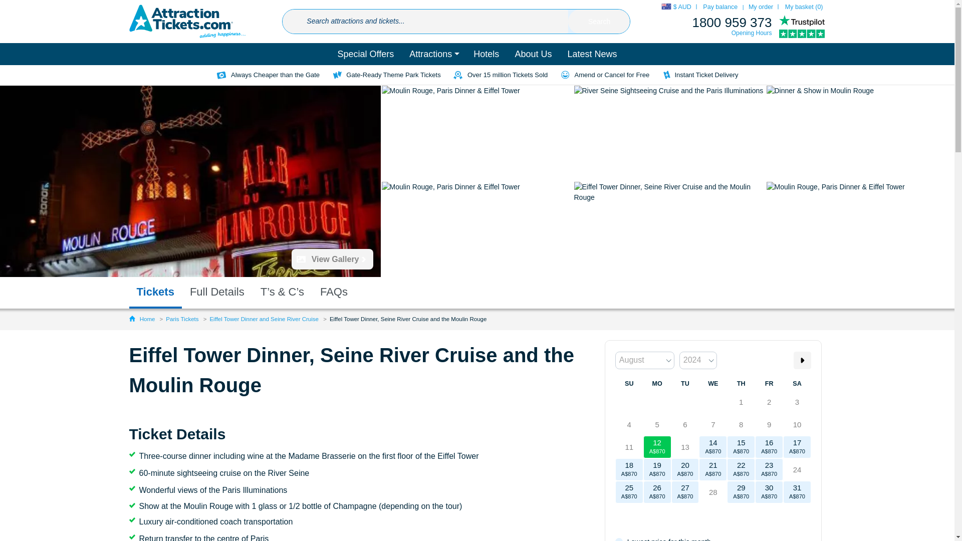 Image resolution: width=962 pixels, height=541 pixels. I want to click on 1800 959 373, so click(732, 23).